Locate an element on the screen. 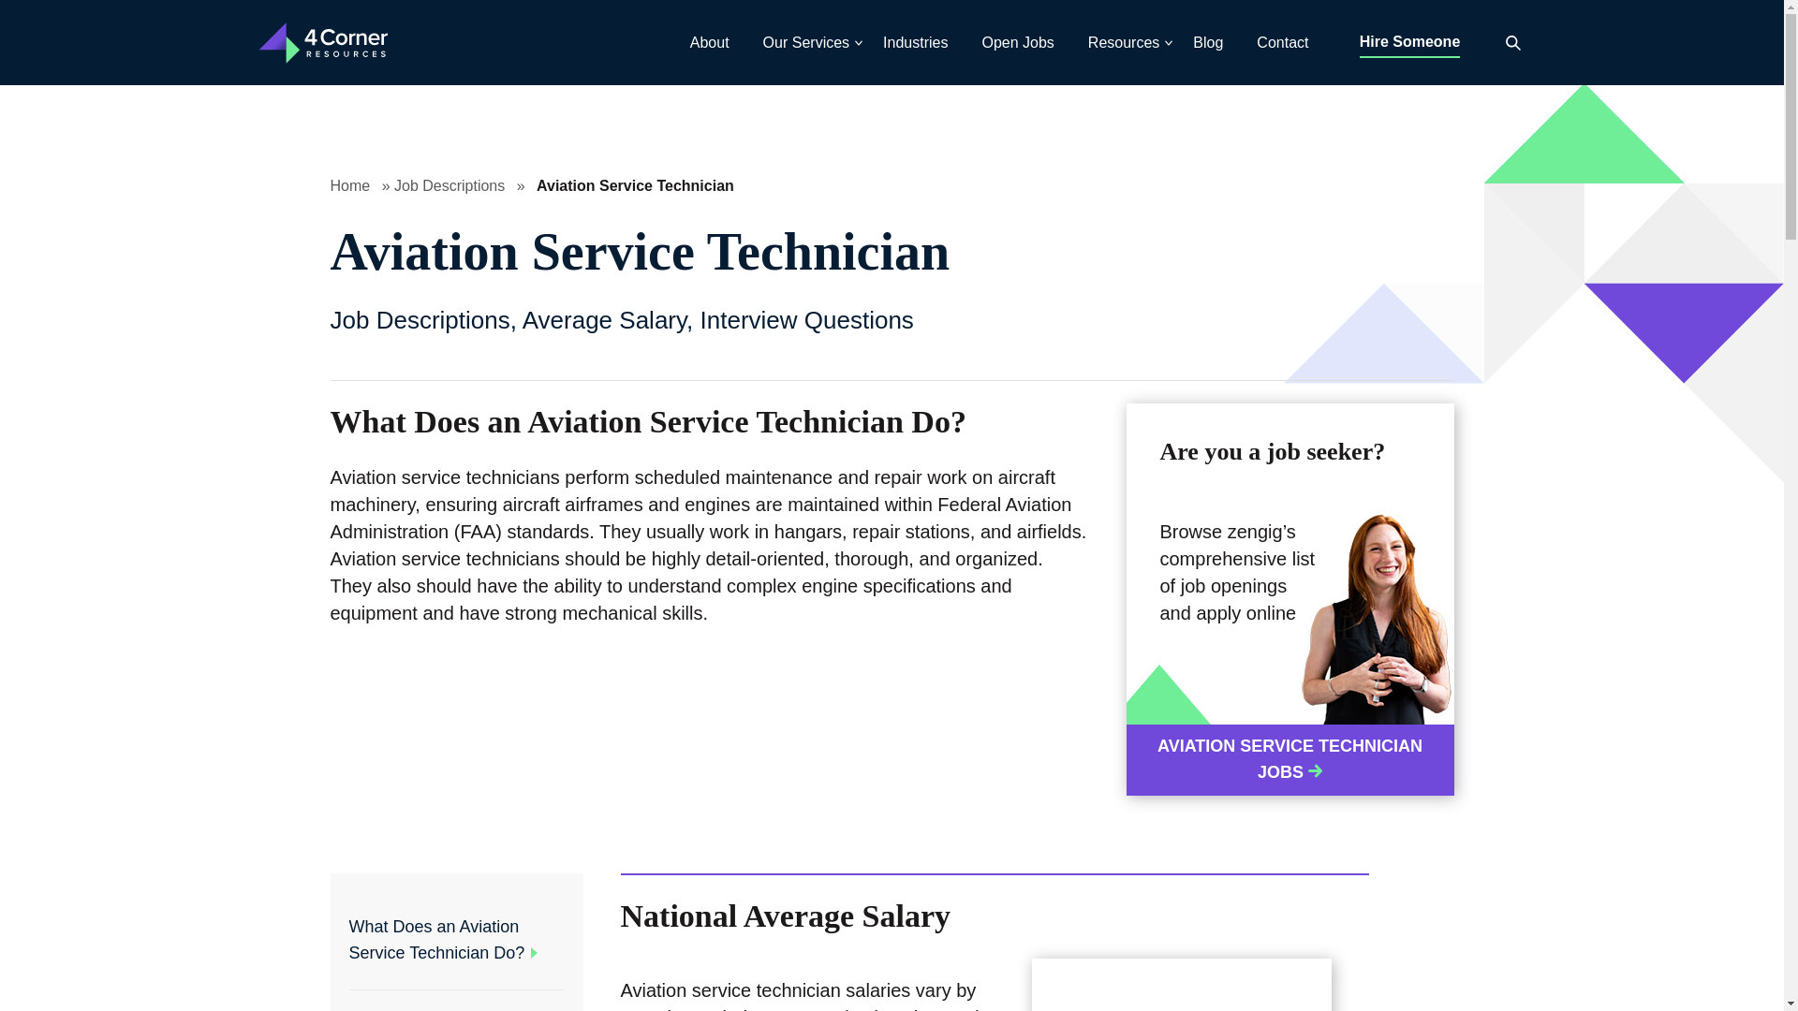 The width and height of the screenshot is (1798, 1011). Home is located at coordinates (349, 185).